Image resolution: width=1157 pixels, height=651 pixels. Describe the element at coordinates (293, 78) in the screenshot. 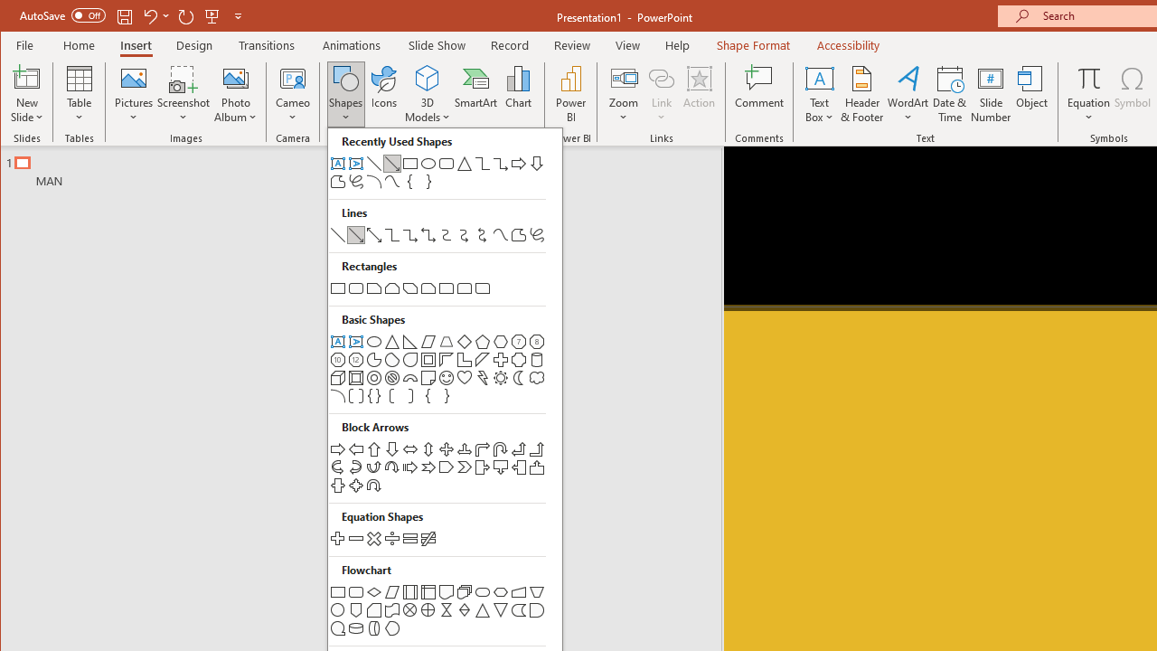

I see `Cameo` at that location.